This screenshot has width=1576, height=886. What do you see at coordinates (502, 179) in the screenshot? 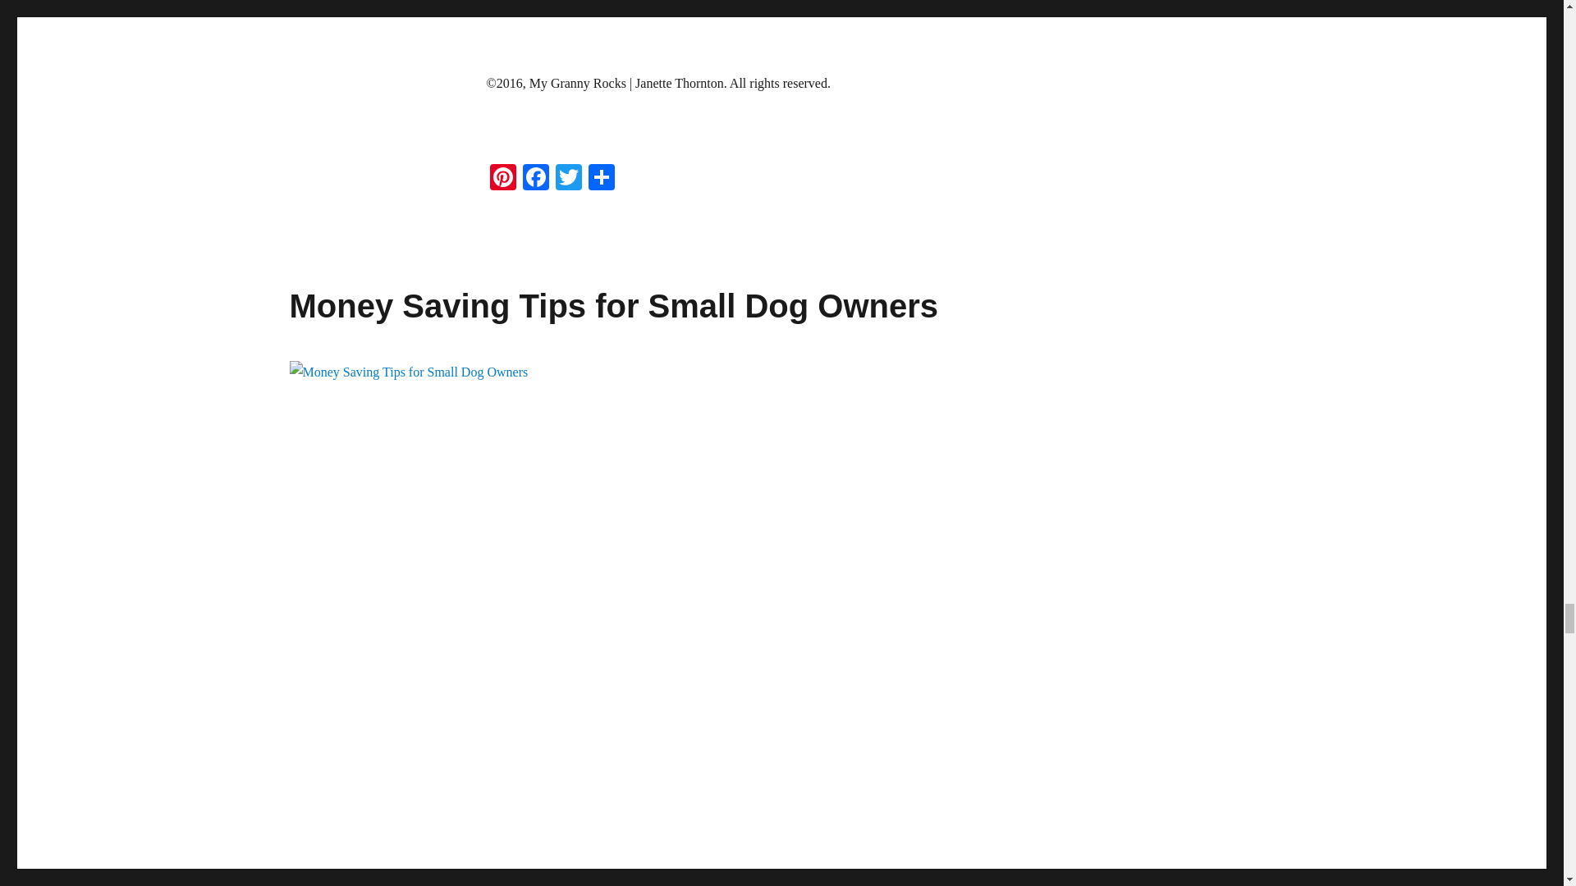
I see `Pinterest` at bounding box center [502, 179].